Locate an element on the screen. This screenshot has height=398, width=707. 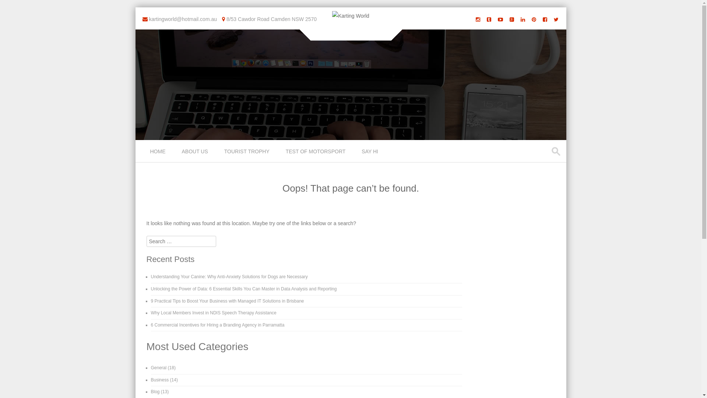
TEST OF MOTORSPORT is located at coordinates (317, 151).